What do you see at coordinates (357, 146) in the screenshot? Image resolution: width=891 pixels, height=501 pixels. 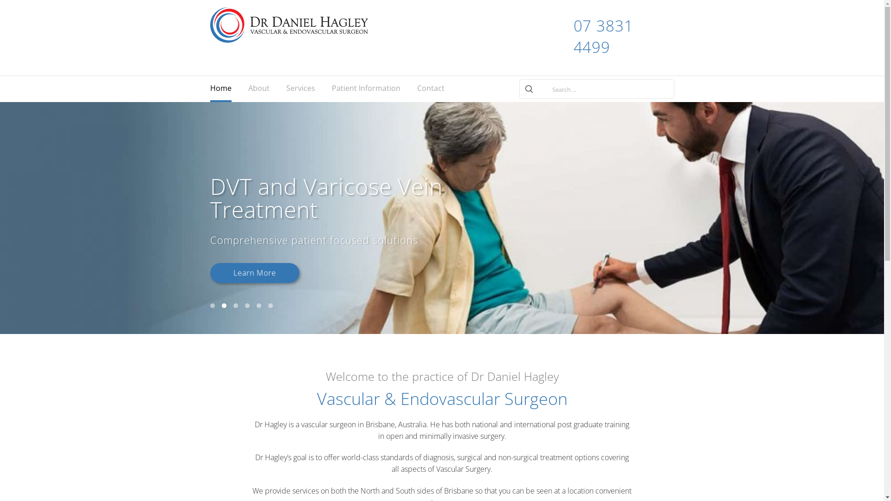 I see `FAQ` at bounding box center [357, 146].